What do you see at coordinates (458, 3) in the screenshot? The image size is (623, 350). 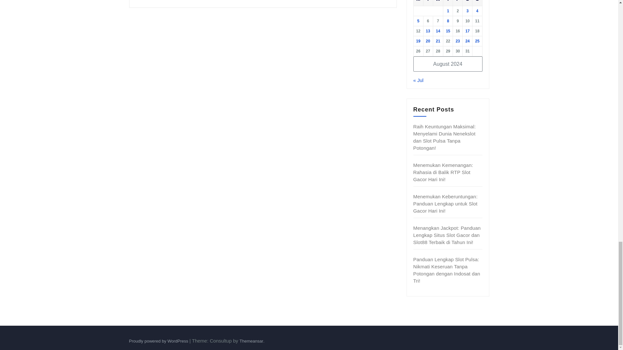 I see `Friday` at bounding box center [458, 3].